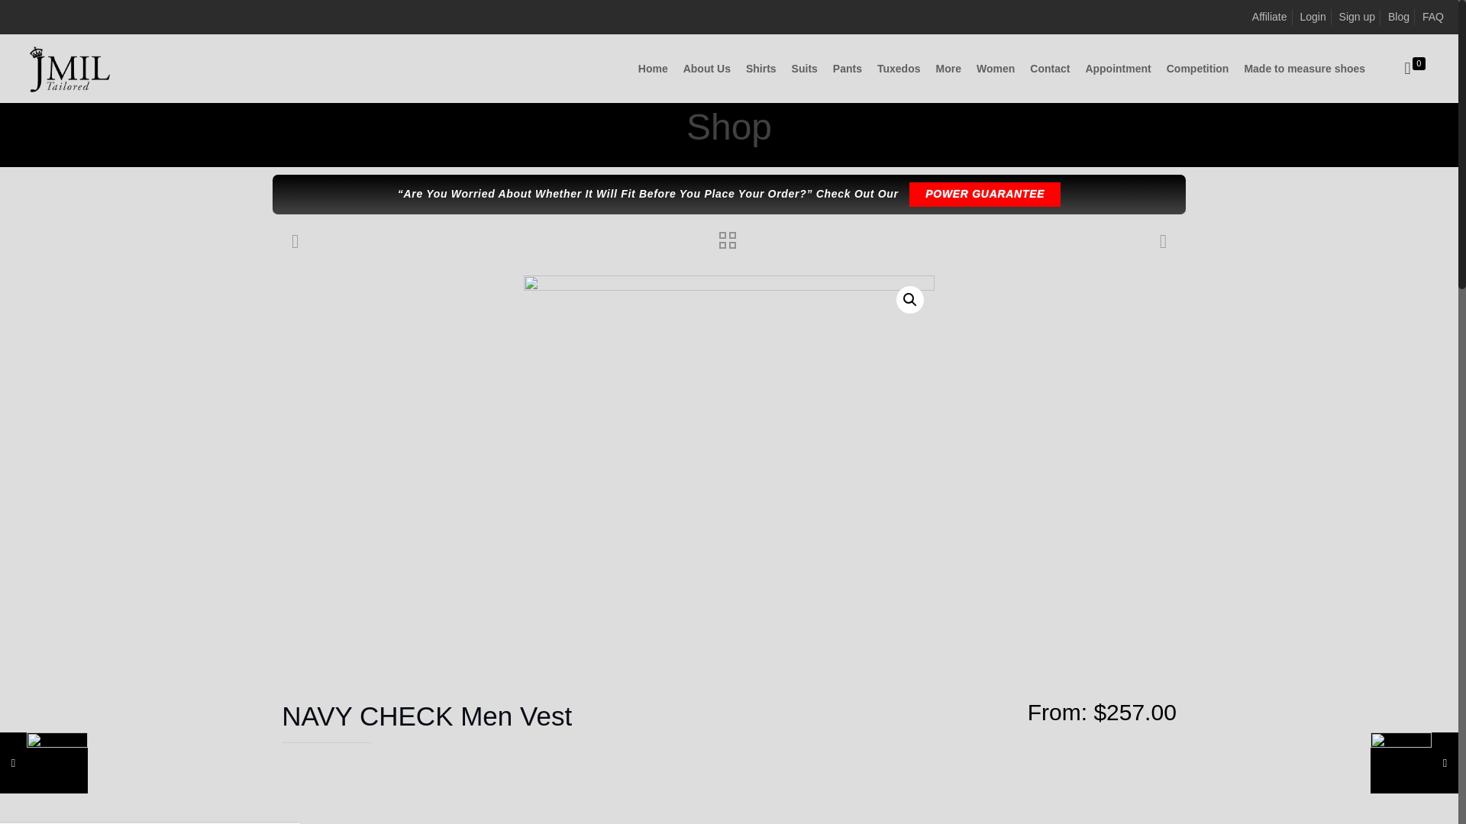 The height and width of the screenshot is (824, 1466). I want to click on Home, so click(588, 159).